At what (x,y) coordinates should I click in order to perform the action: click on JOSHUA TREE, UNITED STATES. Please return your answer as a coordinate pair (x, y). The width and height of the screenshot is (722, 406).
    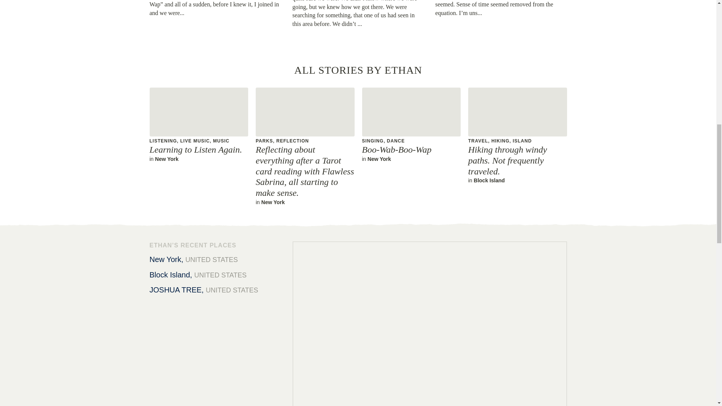
    Looking at the image, I should click on (215, 290).